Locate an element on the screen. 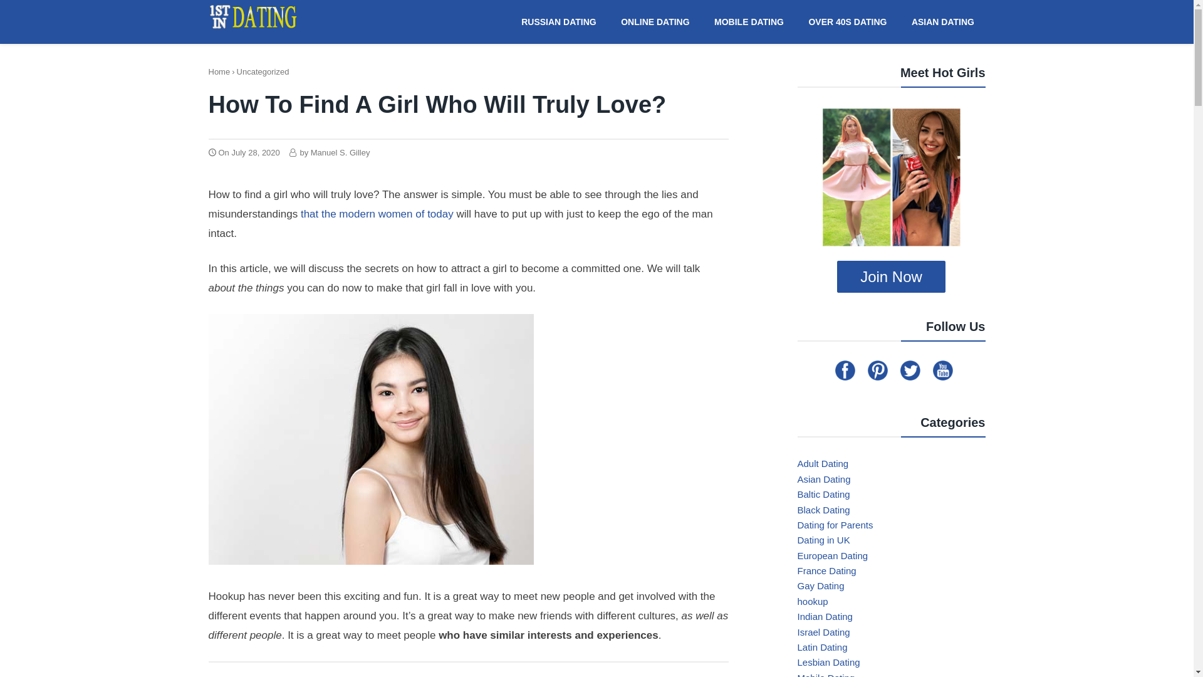 This screenshot has width=1203, height=677. Gay Dating is located at coordinates (821, 585).